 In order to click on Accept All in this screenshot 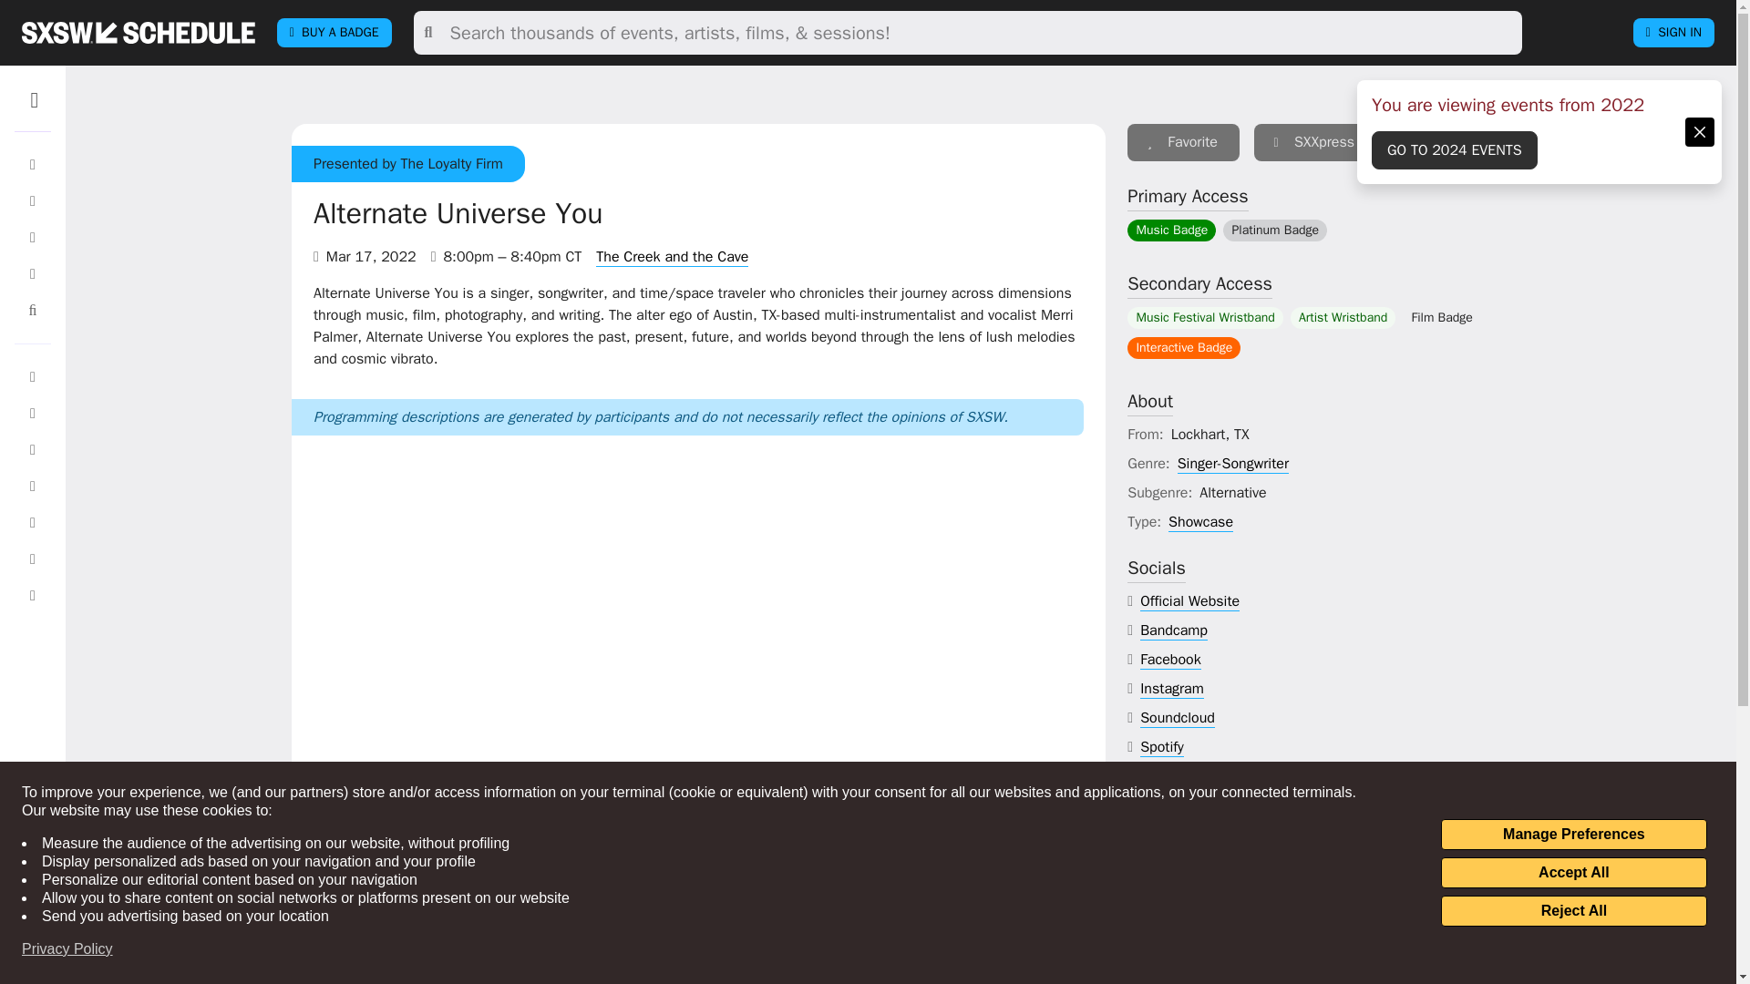, I will do `click(1573, 873)`.